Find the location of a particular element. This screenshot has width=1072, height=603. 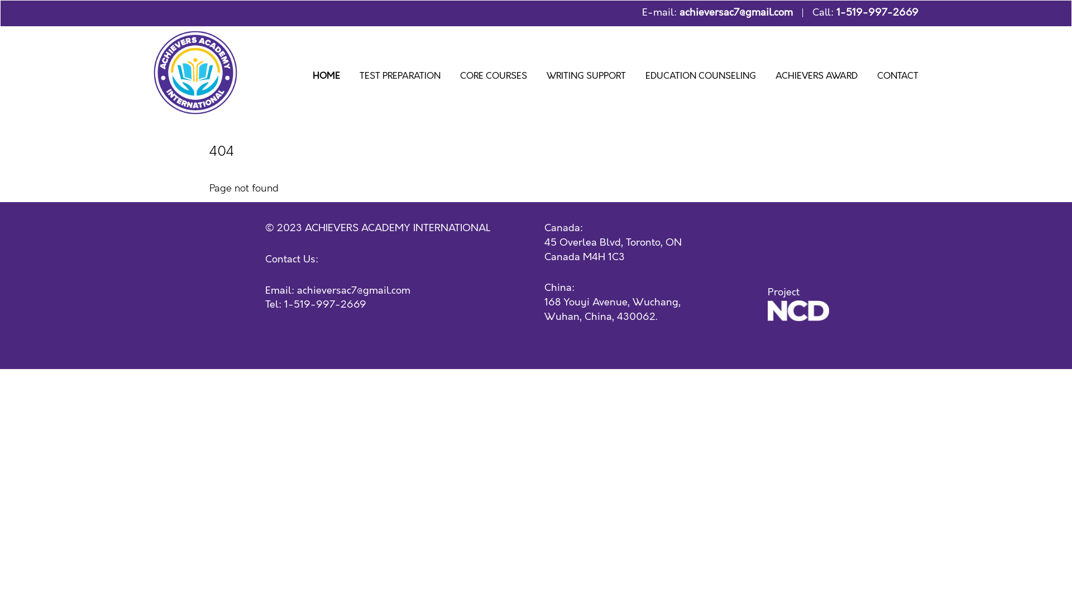

CONTACT is located at coordinates (898, 78).